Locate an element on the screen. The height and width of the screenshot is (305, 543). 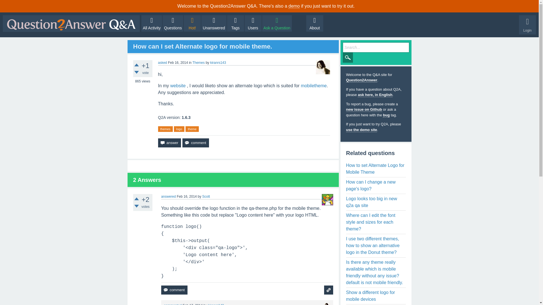
Scott is located at coordinates (206, 197).